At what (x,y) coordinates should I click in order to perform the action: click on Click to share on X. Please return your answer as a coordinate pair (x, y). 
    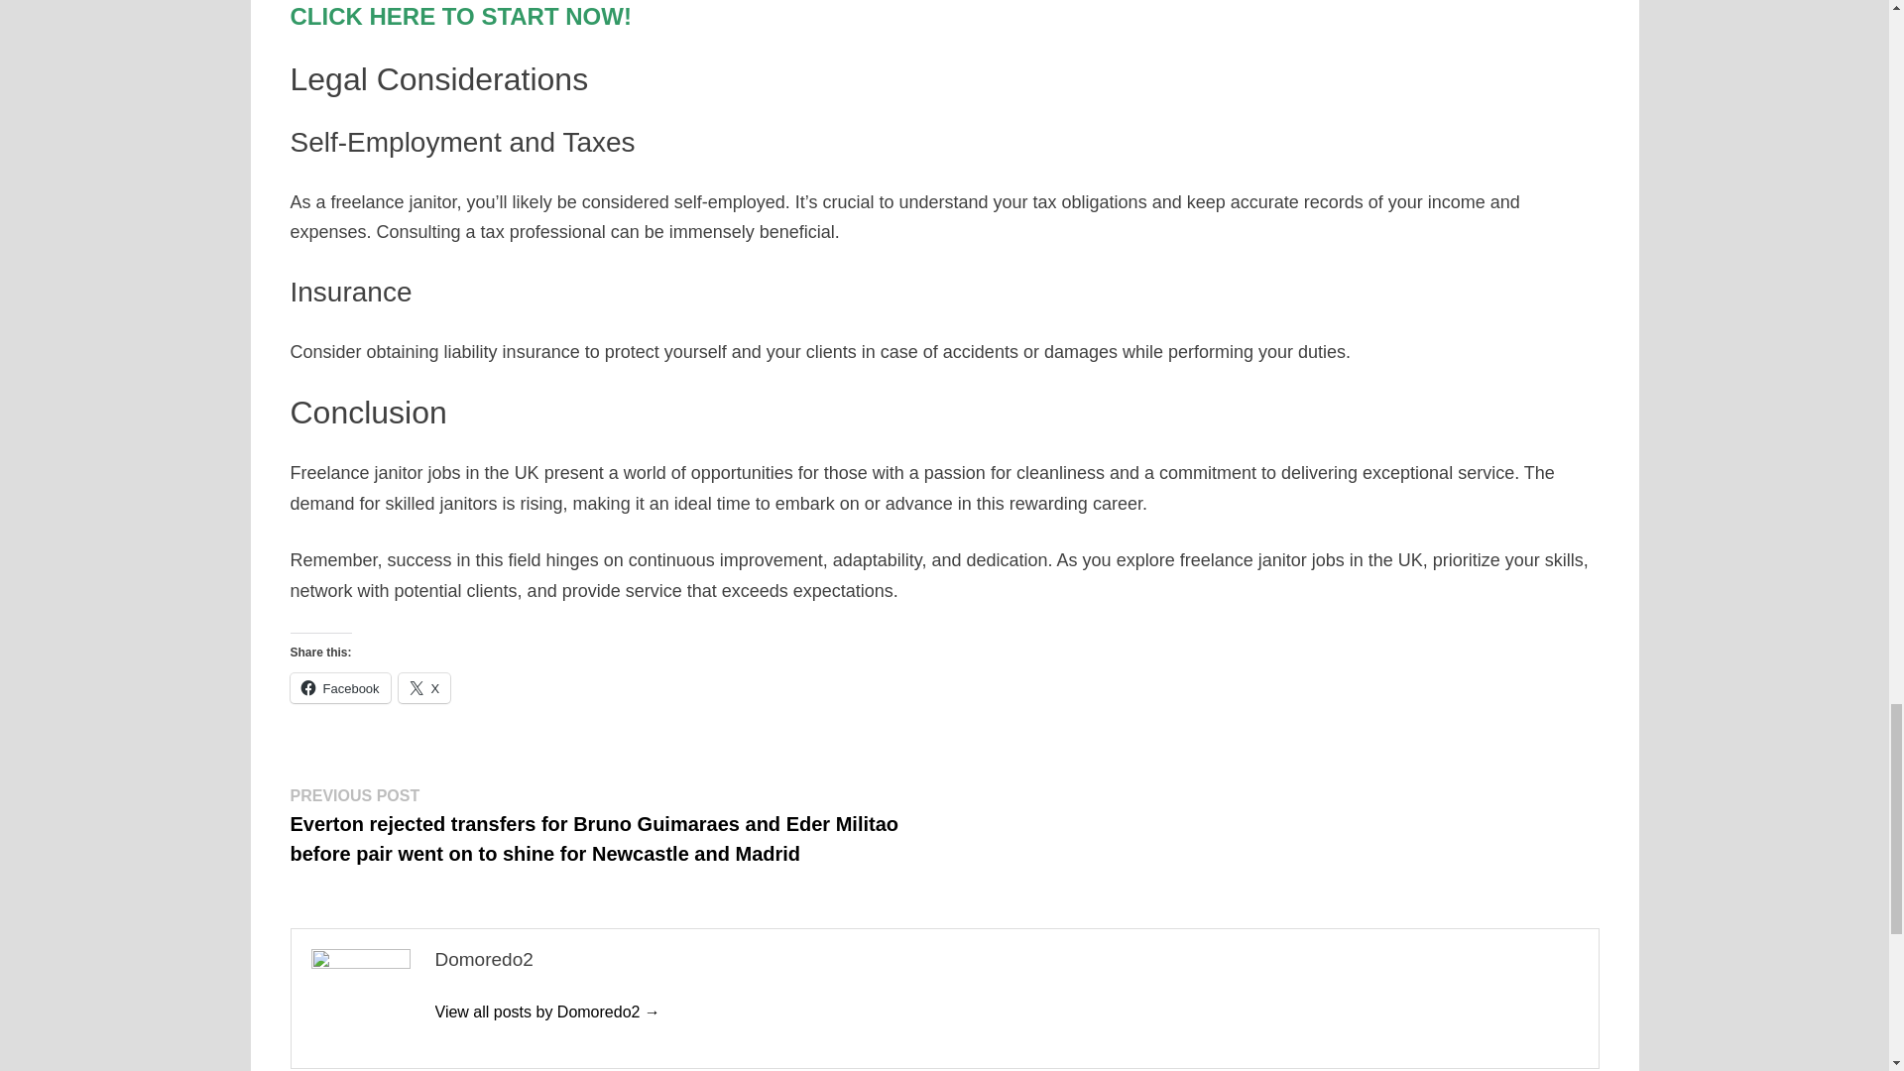
    Looking at the image, I should click on (424, 688).